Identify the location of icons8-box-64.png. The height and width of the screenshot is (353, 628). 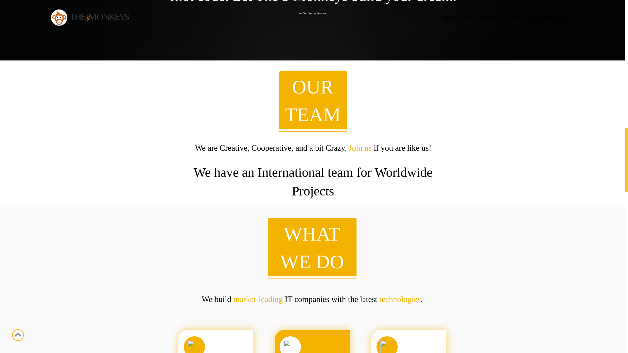
(194, 346).